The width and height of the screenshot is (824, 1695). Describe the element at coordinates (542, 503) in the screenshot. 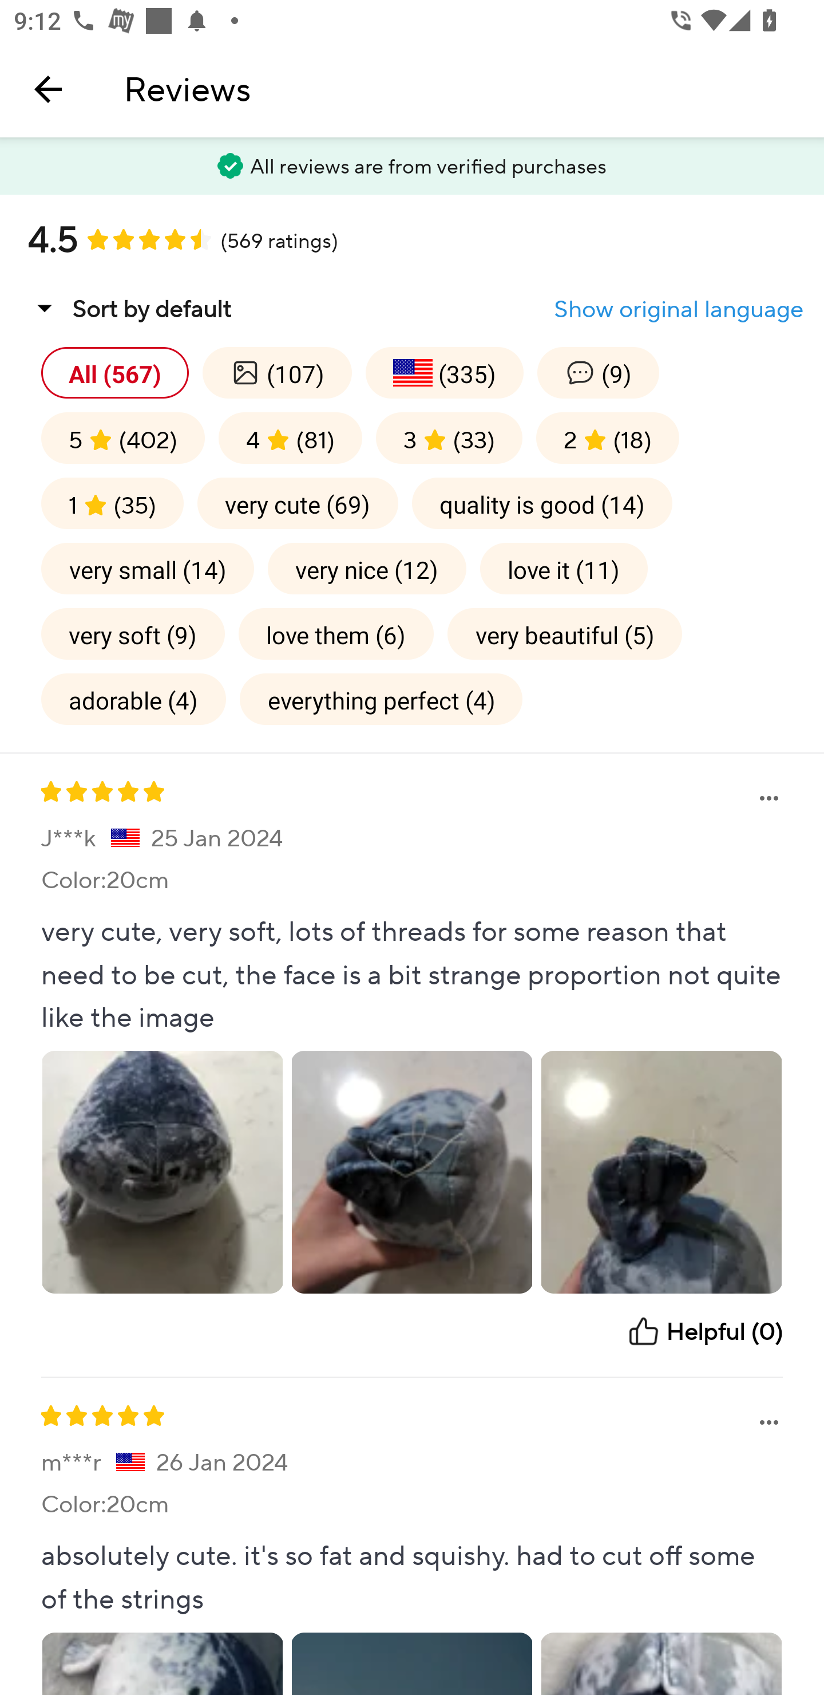

I see `quality is good (14)` at that location.